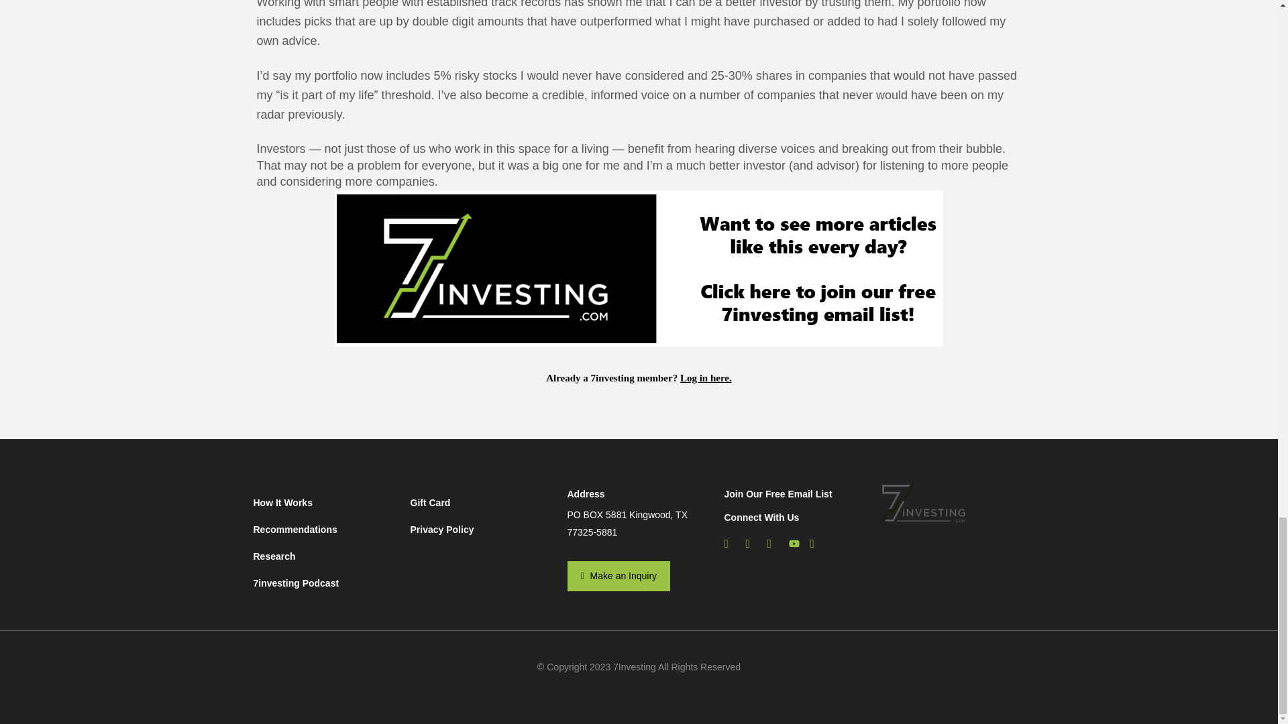  Describe the element at coordinates (482, 530) in the screenshot. I see `Privacy Policy` at that location.